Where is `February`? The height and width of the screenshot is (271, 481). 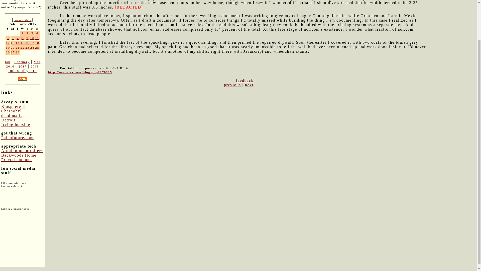
February is located at coordinates (22, 62).